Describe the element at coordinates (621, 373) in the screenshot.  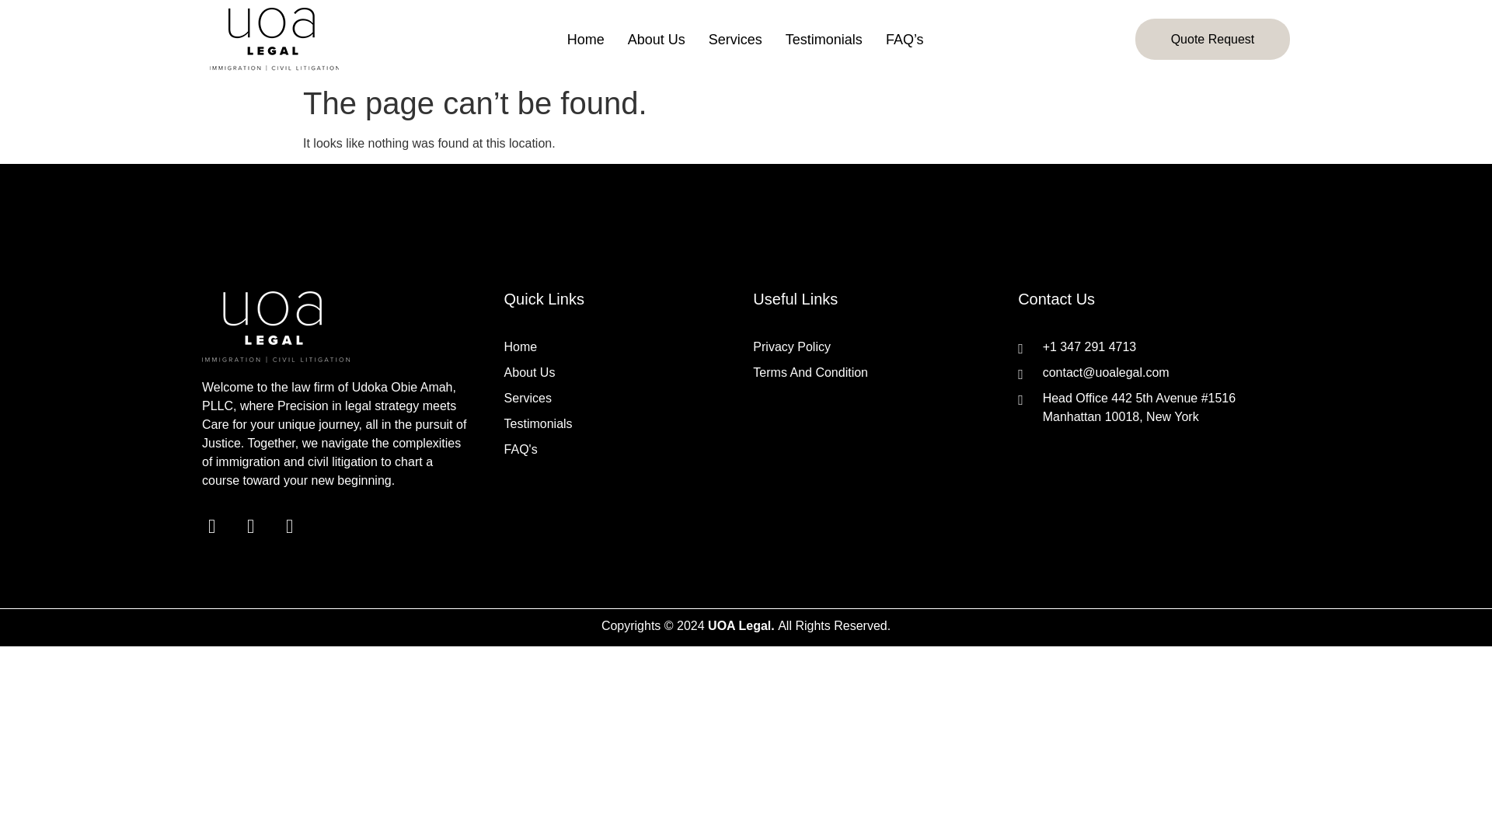
I see `About Us` at that location.